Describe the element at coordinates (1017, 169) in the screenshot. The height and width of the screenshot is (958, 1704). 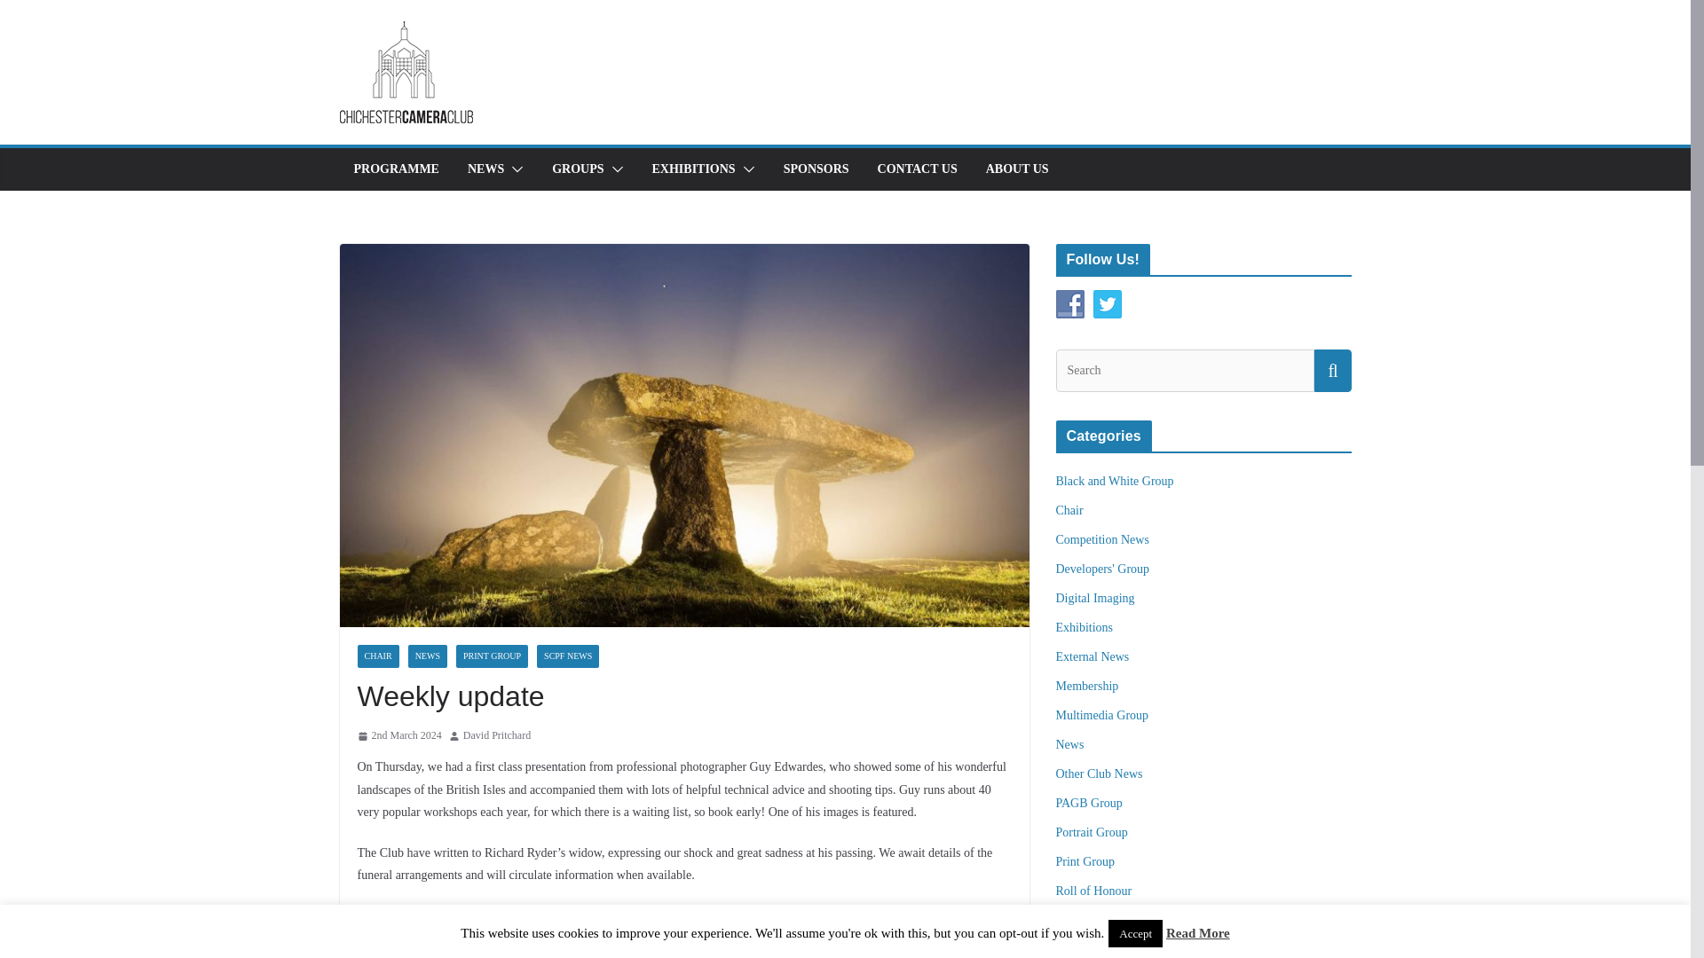
I see `ABOUT US` at that location.